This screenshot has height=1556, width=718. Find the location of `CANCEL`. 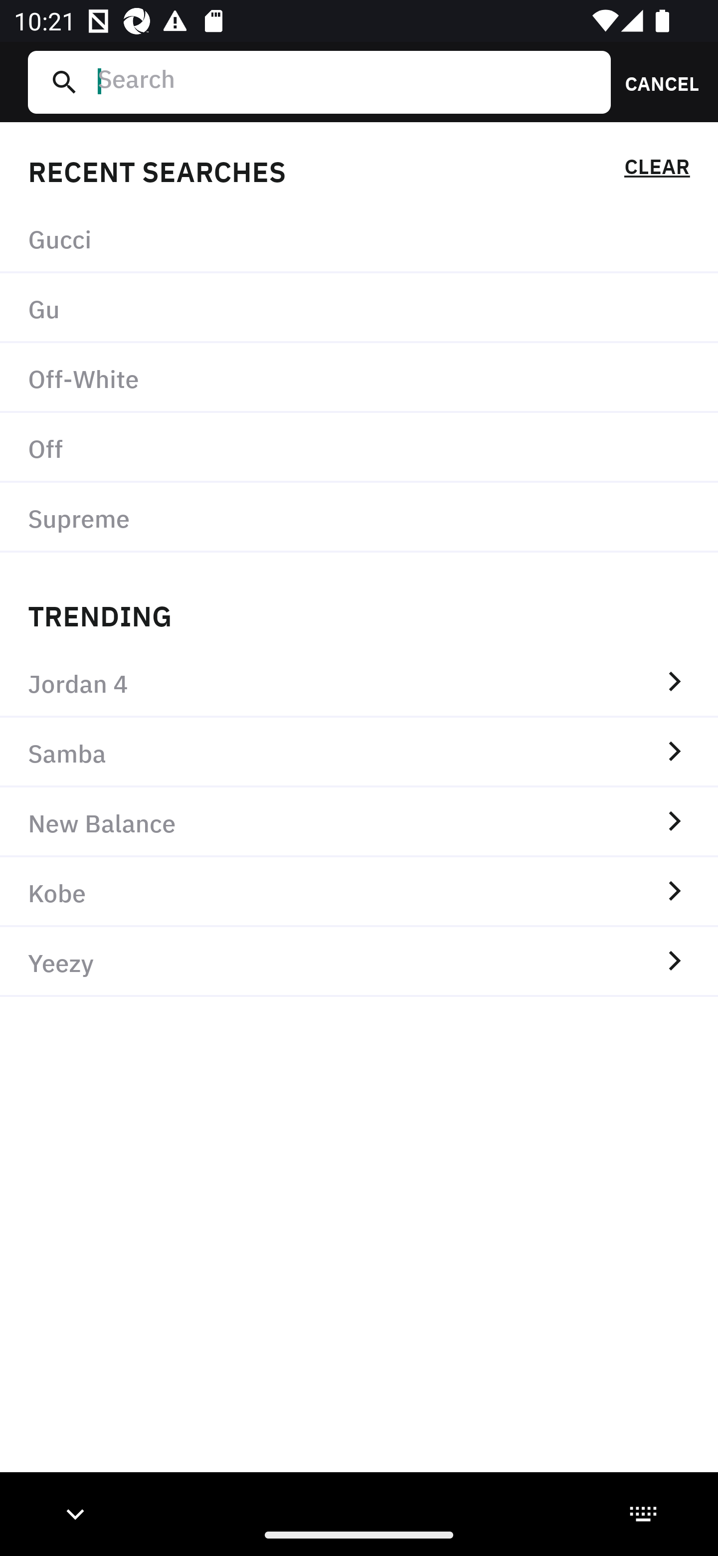

CANCEL is located at coordinates (655, 82).